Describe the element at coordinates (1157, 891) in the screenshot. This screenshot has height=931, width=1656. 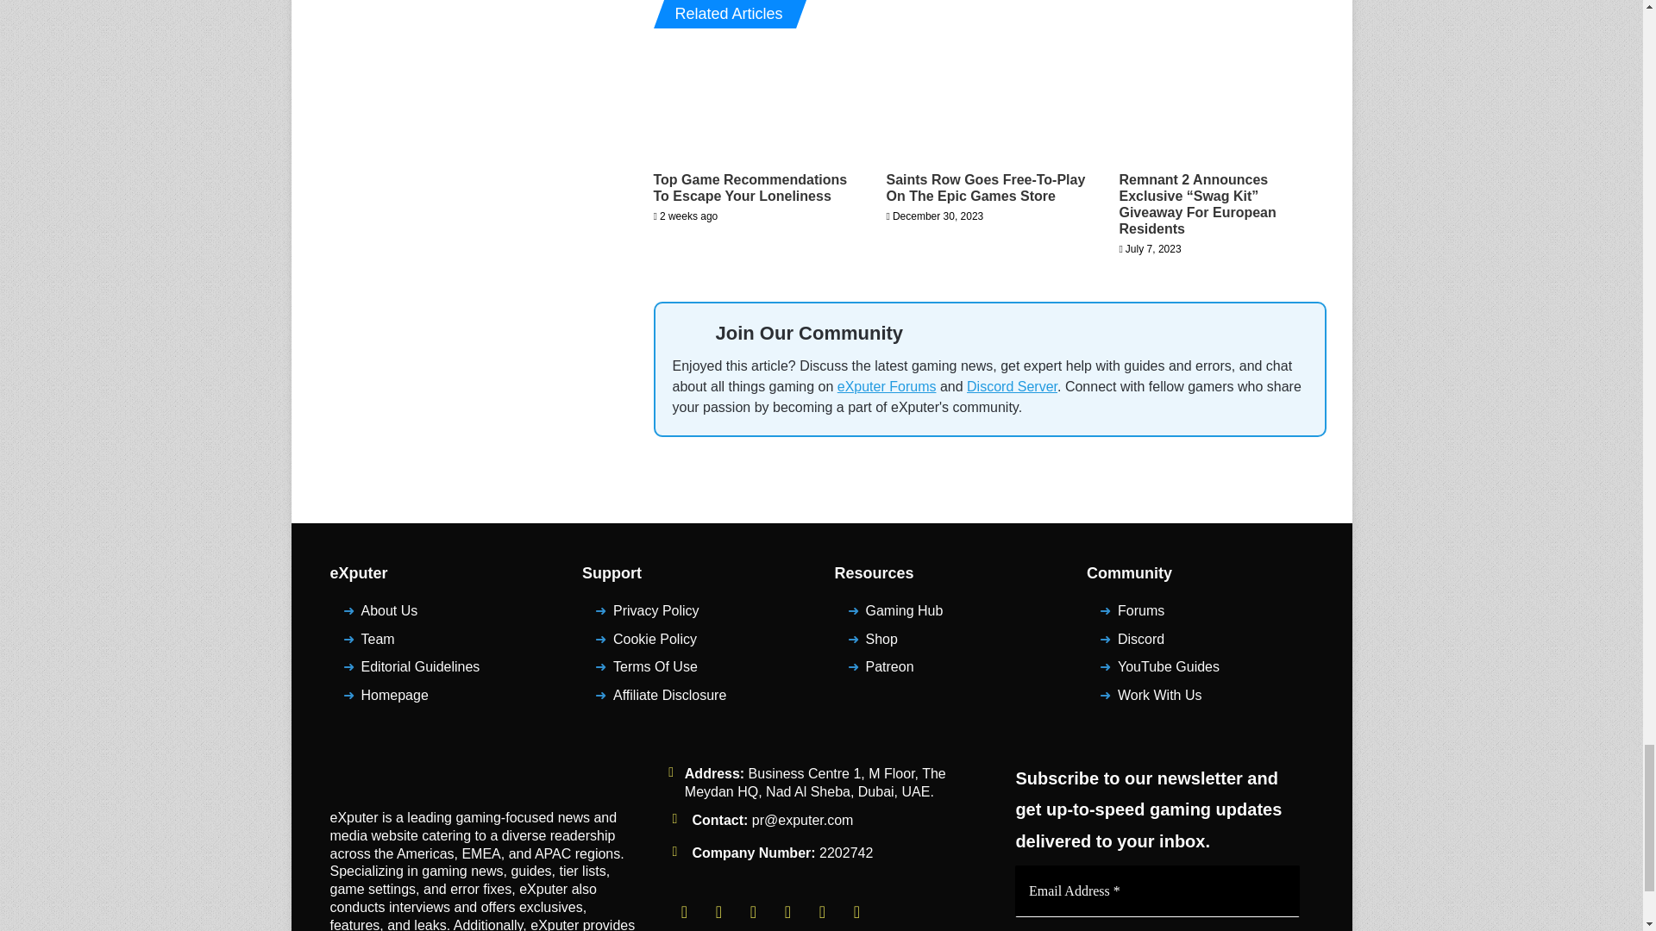
I see `Email Address` at that location.